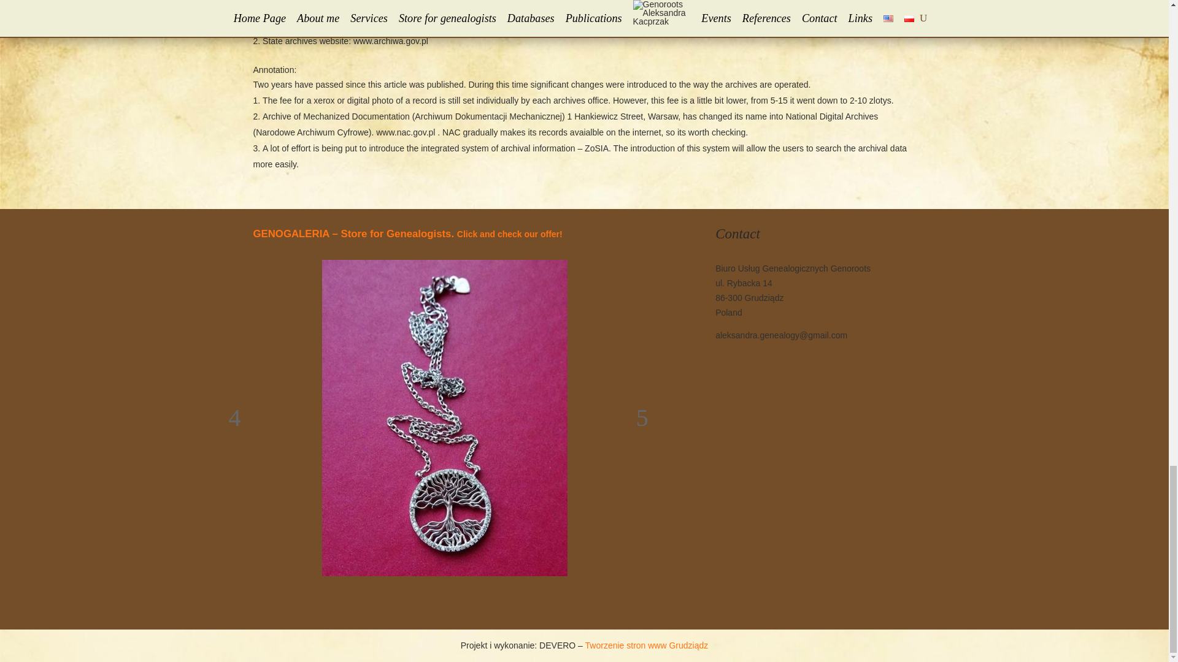 This screenshot has height=662, width=1178. What do you see at coordinates (509, 234) in the screenshot?
I see `Click and check our offer!` at bounding box center [509, 234].